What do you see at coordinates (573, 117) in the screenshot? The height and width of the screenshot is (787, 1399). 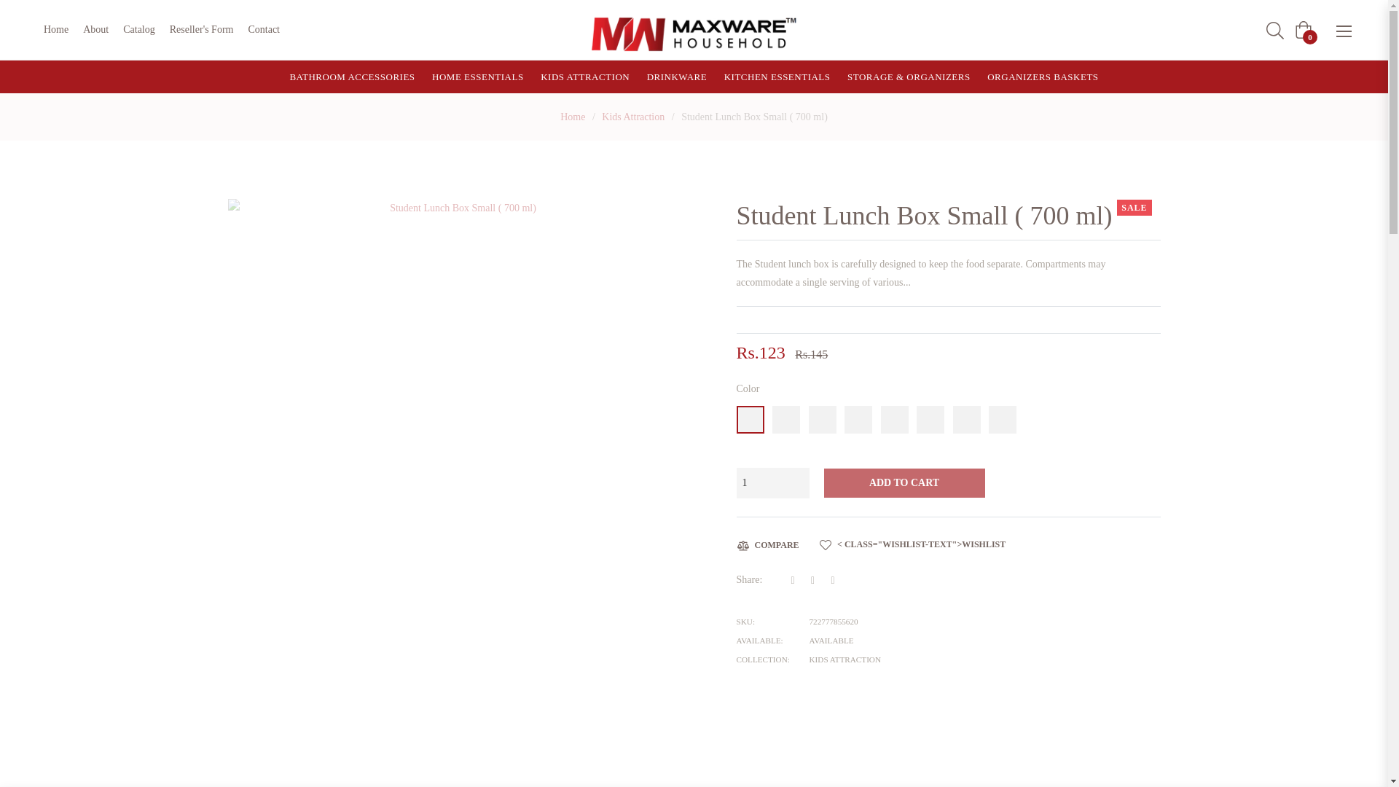 I see `Home` at bounding box center [573, 117].